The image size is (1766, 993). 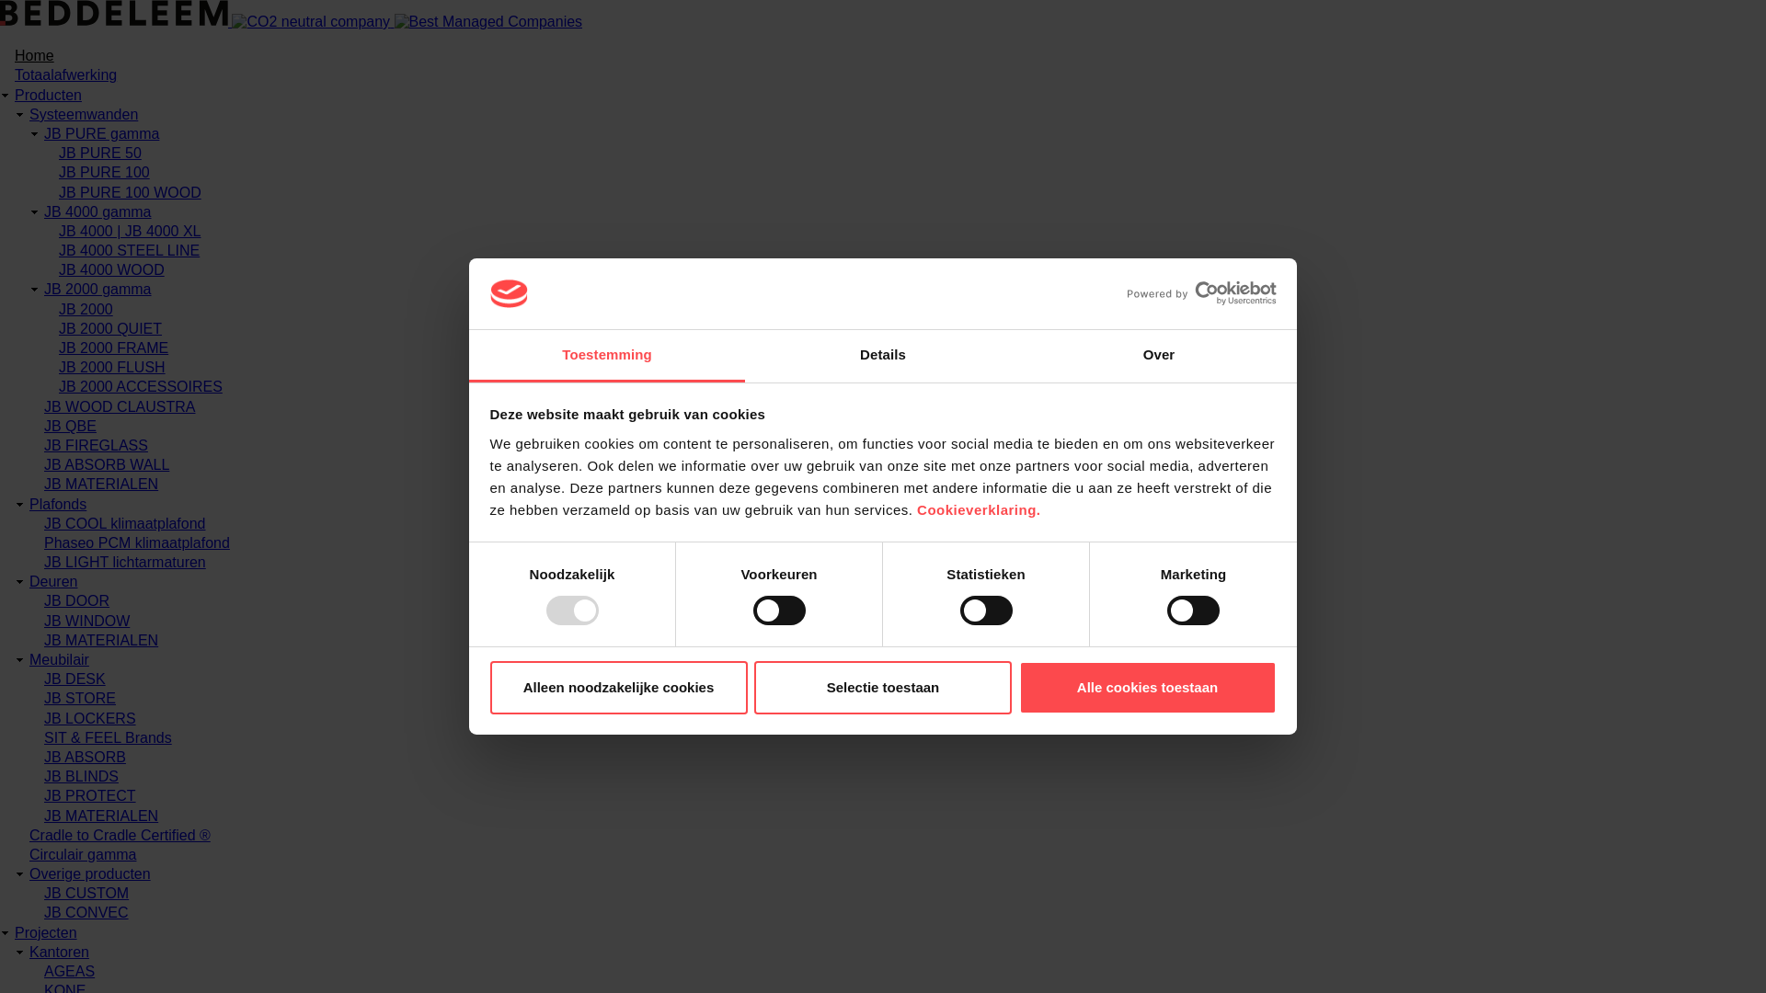 What do you see at coordinates (112, 270) in the screenshot?
I see `JB 4000 WOOD` at bounding box center [112, 270].